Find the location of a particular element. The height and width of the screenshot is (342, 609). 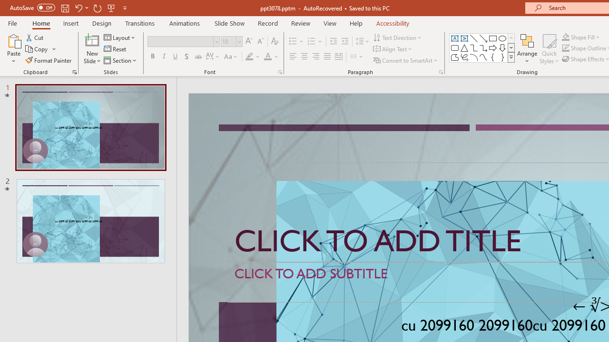

Shape Fill is located at coordinates (581, 37).